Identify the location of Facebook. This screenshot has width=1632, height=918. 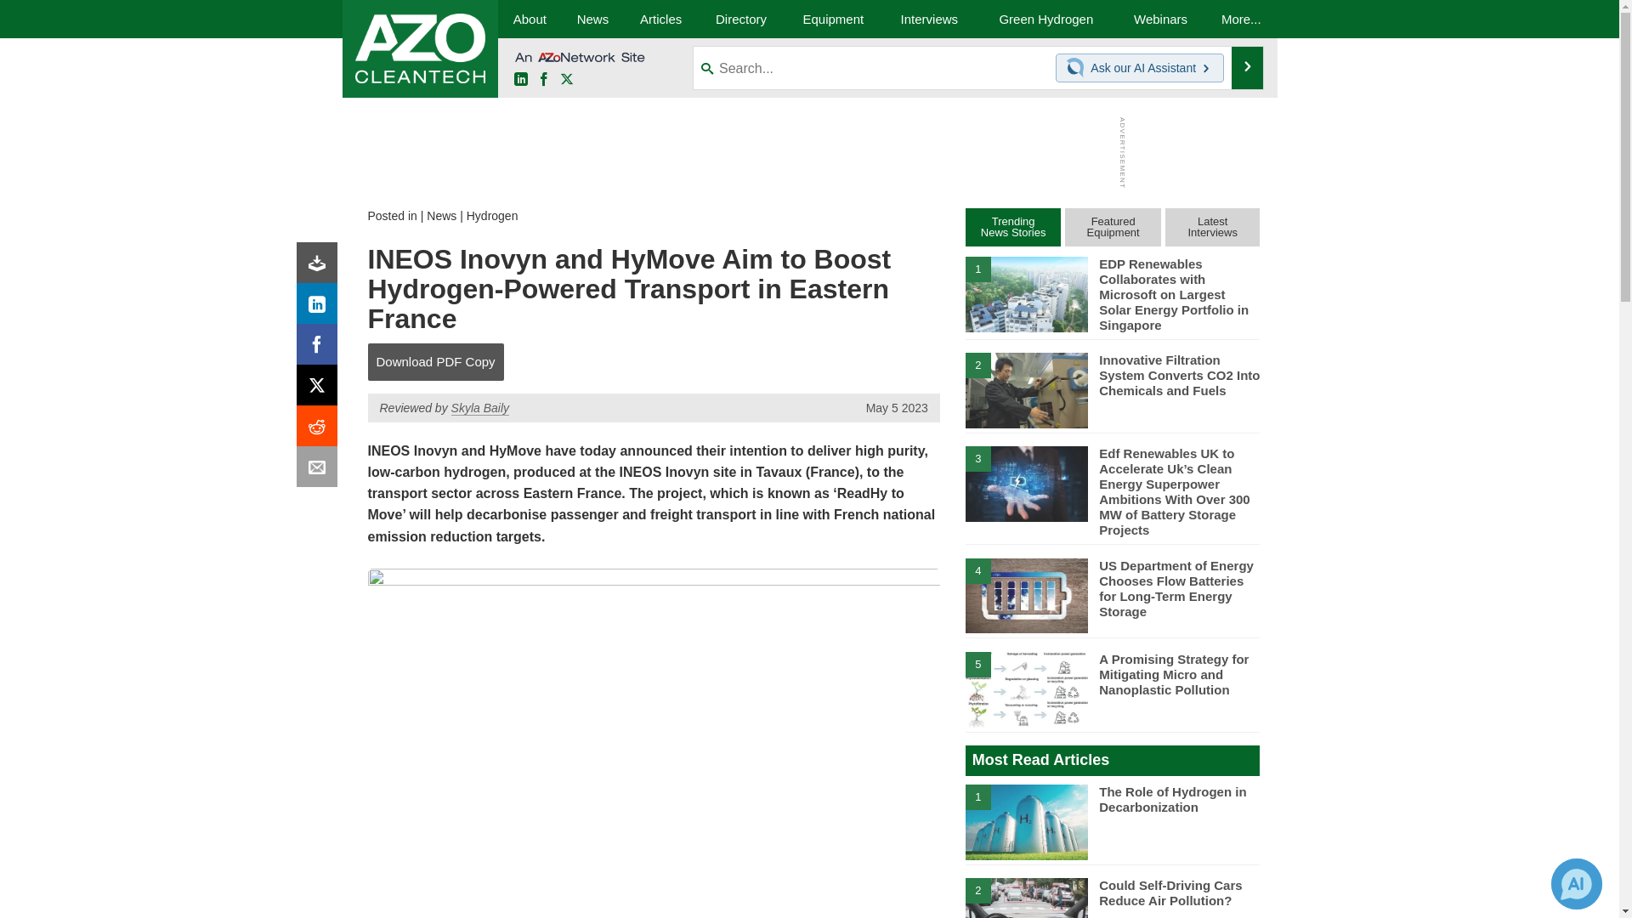
(544, 80).